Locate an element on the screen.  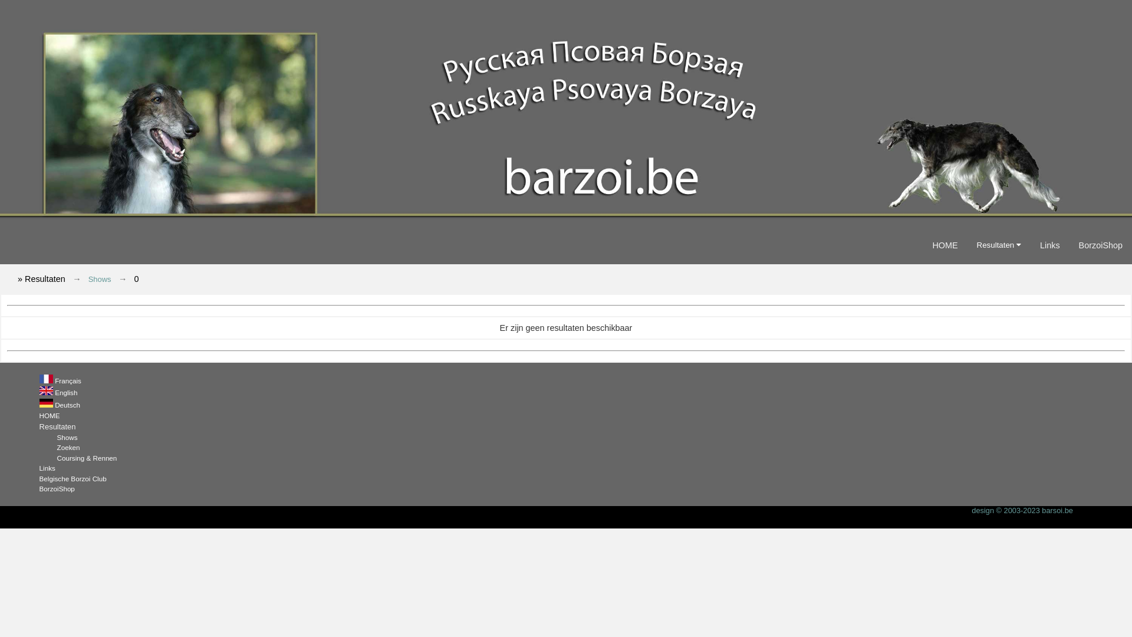
Shows is located at coordinates (100, 280).